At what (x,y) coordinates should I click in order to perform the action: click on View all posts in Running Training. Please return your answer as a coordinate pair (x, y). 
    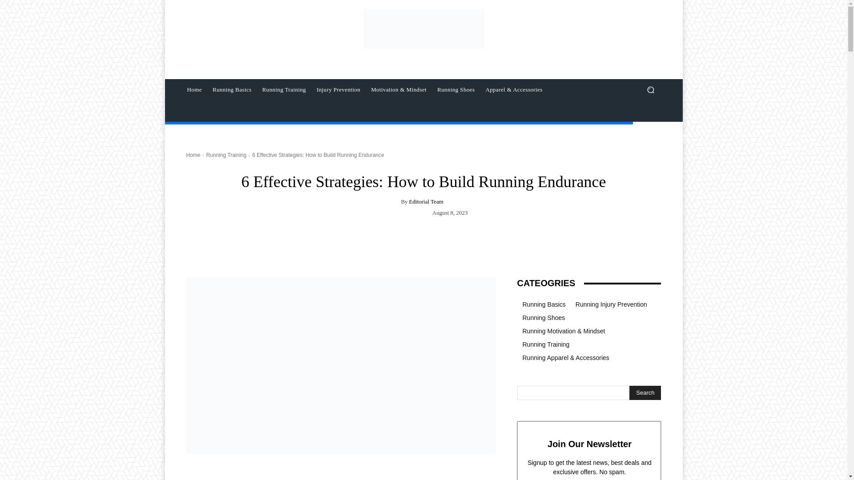
    Looking at the image, I should click on (226, 155).